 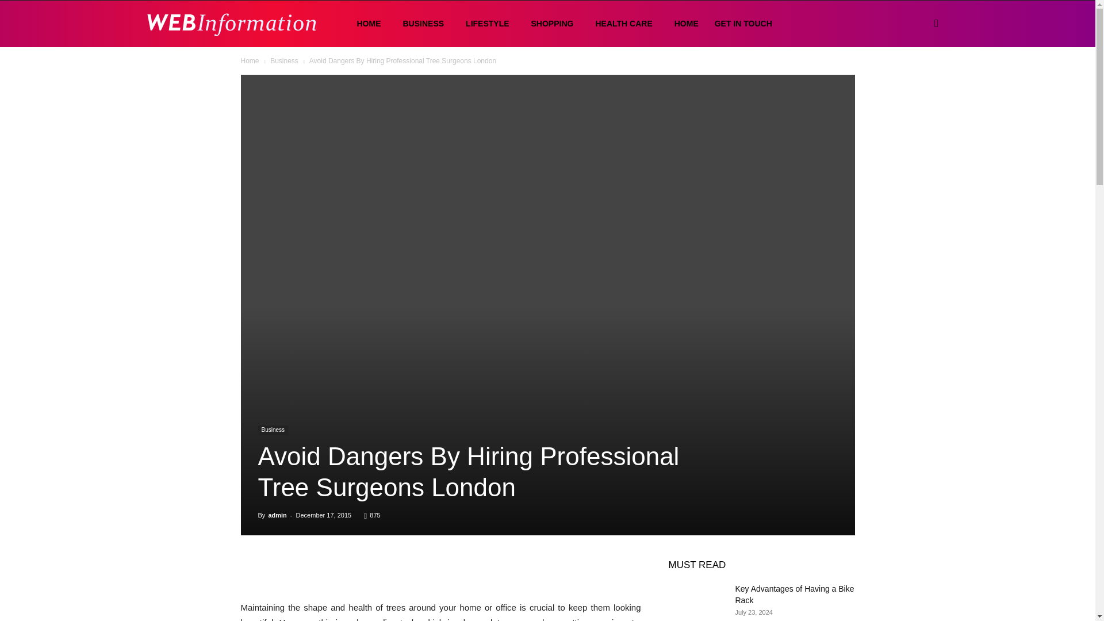 What do you see at coordinates (284, 61) in the screenshot?
I see `View all posts in Business` at bounding box center [284, 61].